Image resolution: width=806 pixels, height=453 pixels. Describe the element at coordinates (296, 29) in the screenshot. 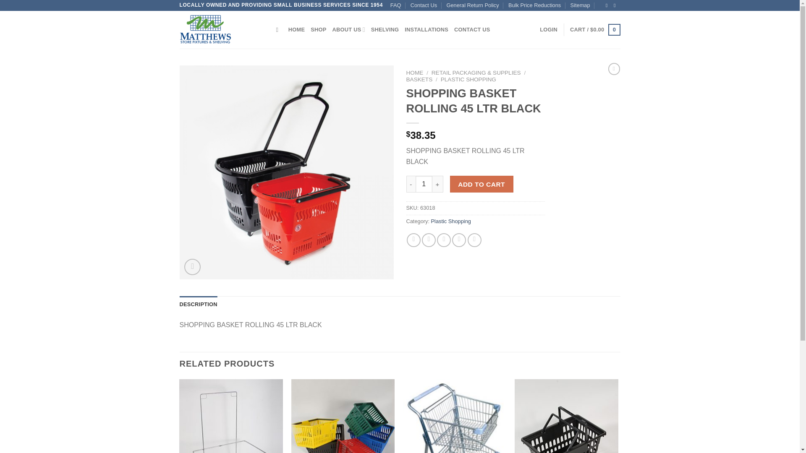

I see `HOME` at that location.